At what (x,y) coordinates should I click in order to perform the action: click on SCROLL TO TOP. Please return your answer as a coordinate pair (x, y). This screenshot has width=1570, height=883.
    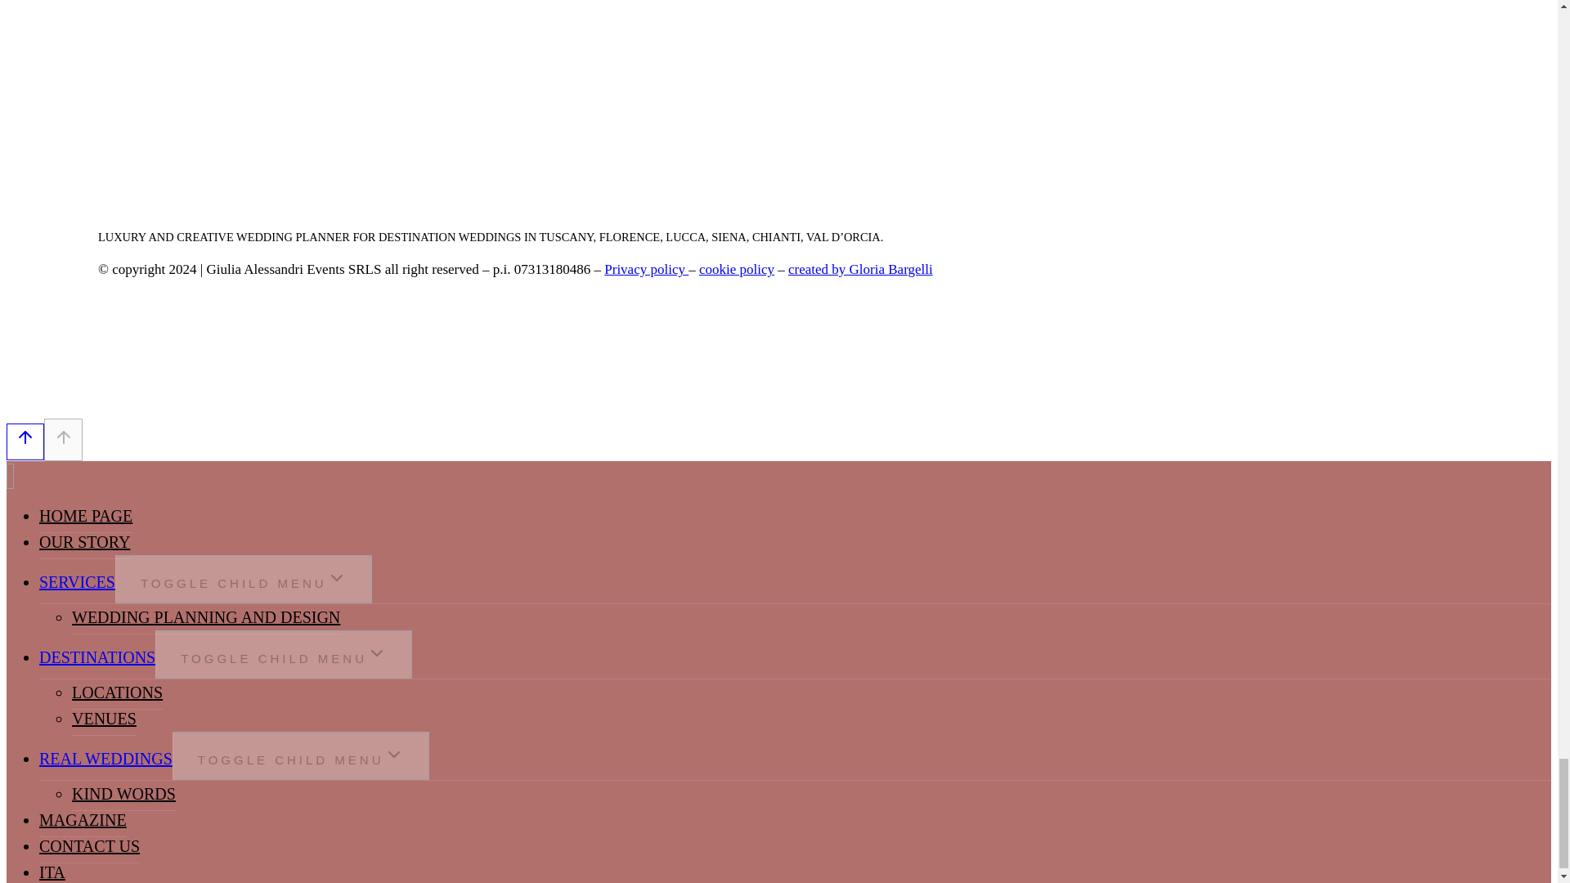
    Looking at the image, I should click on (64, 437).